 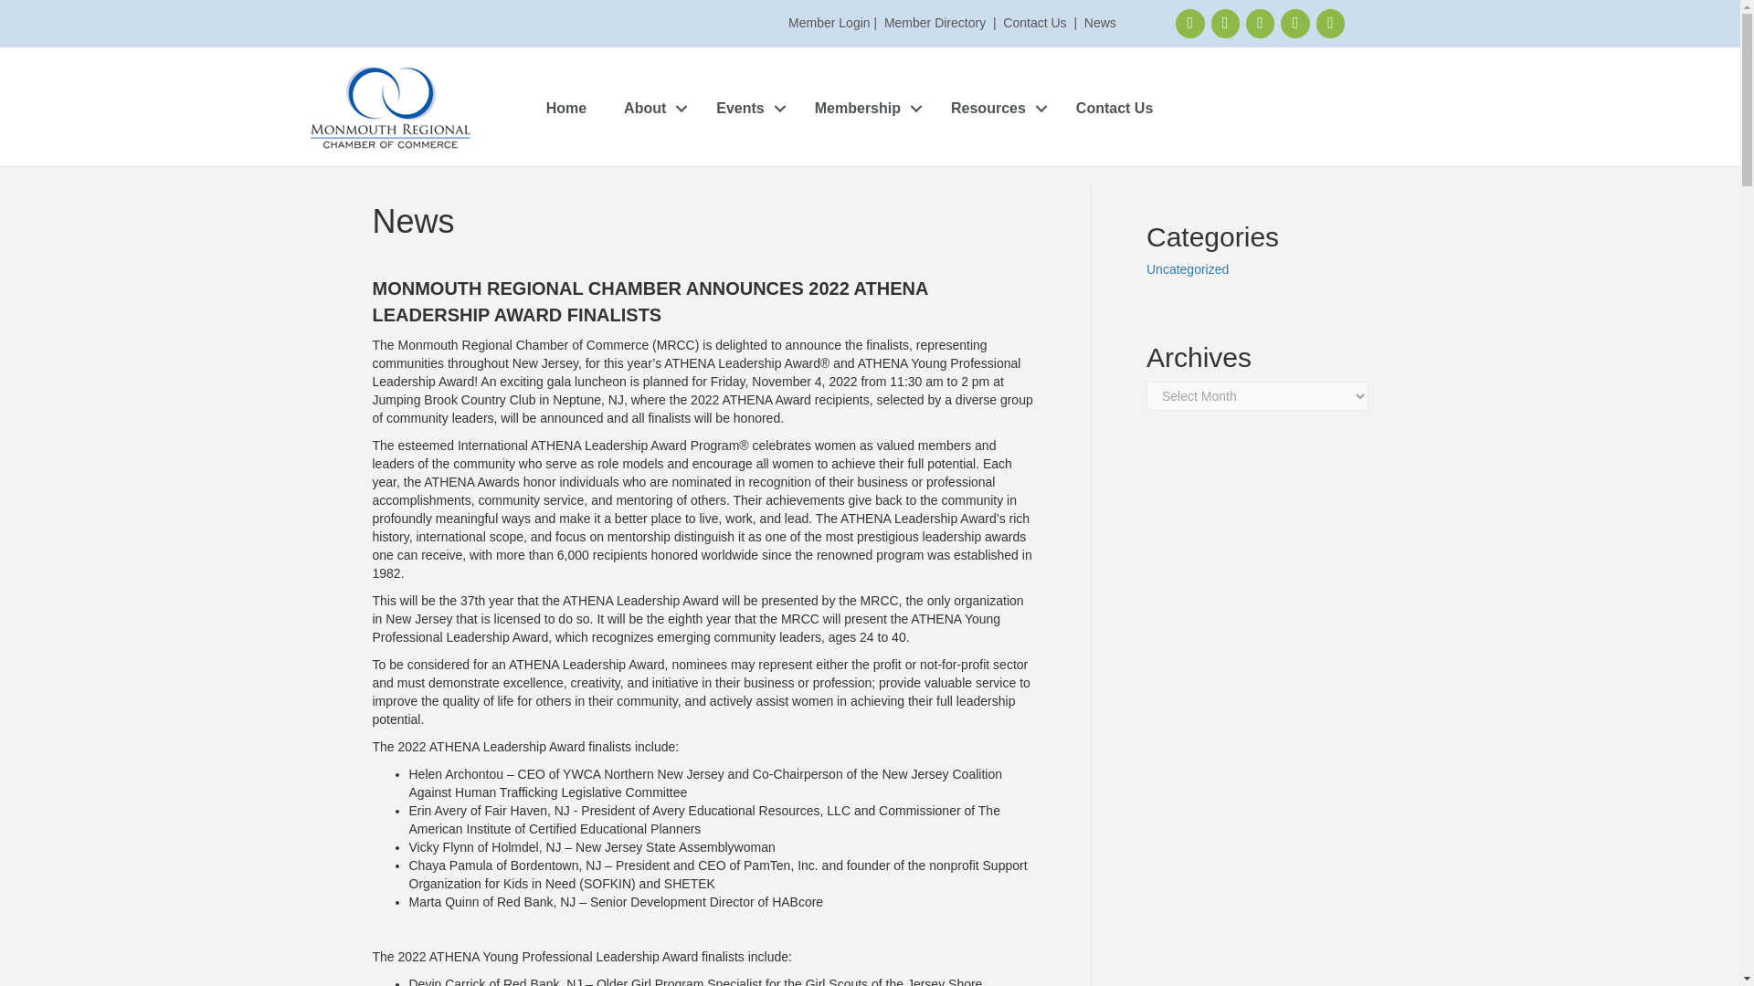 I want to click on Home, so click(x=566, y=110).